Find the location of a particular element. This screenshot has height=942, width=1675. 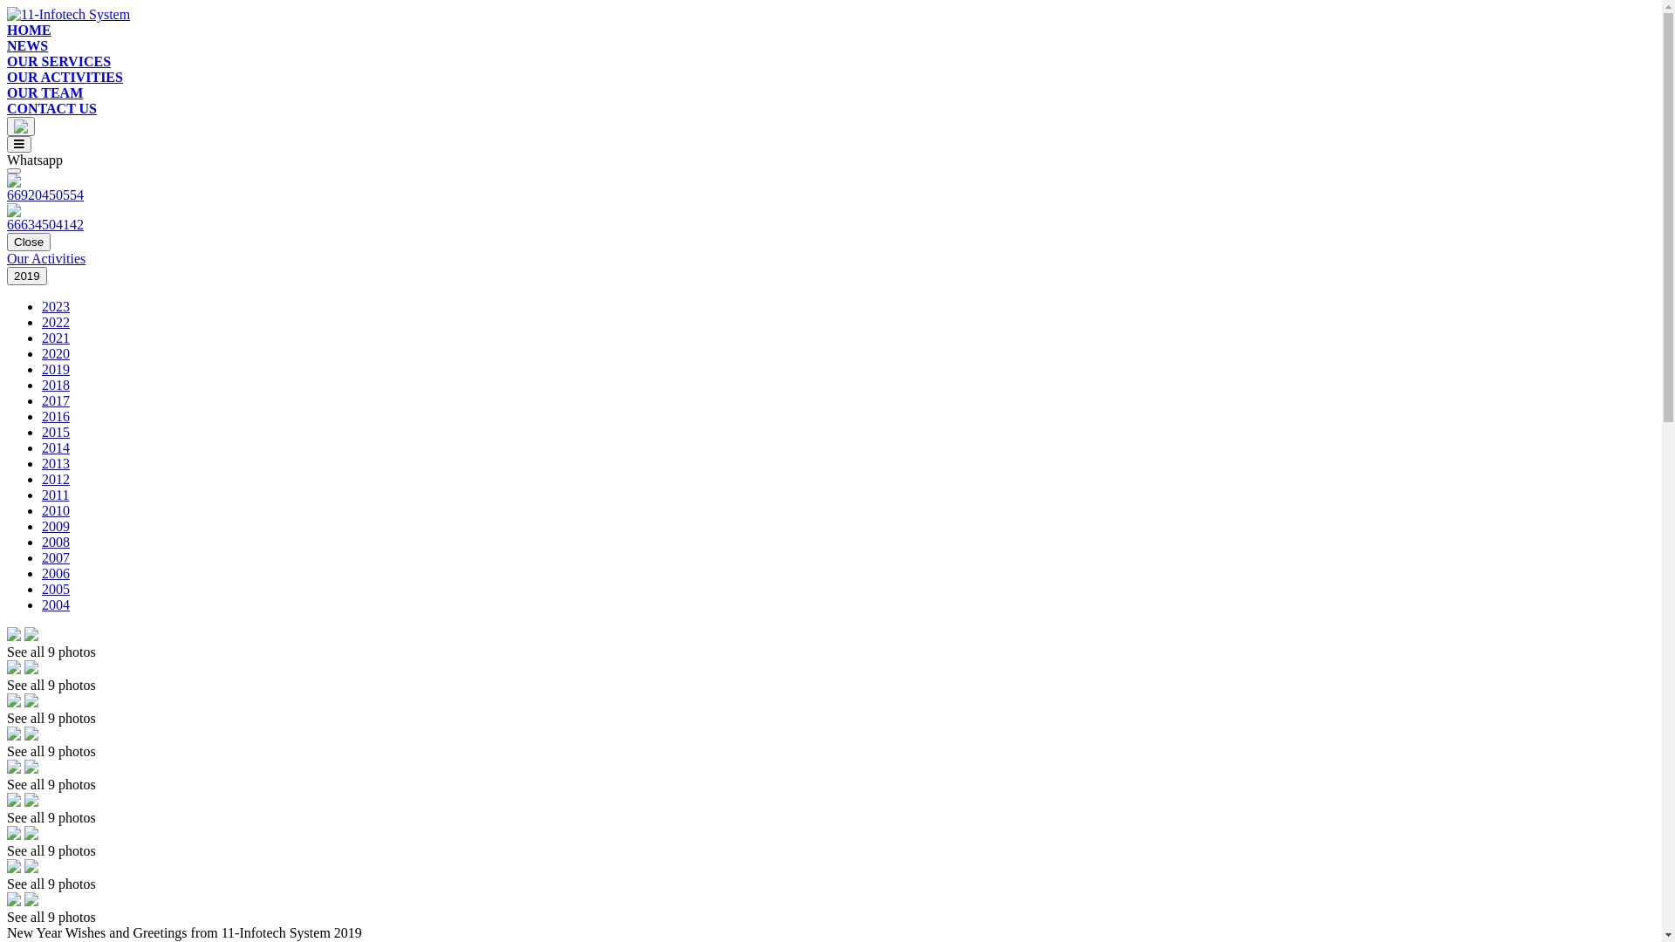

Close is located at coordinates (29, 242).